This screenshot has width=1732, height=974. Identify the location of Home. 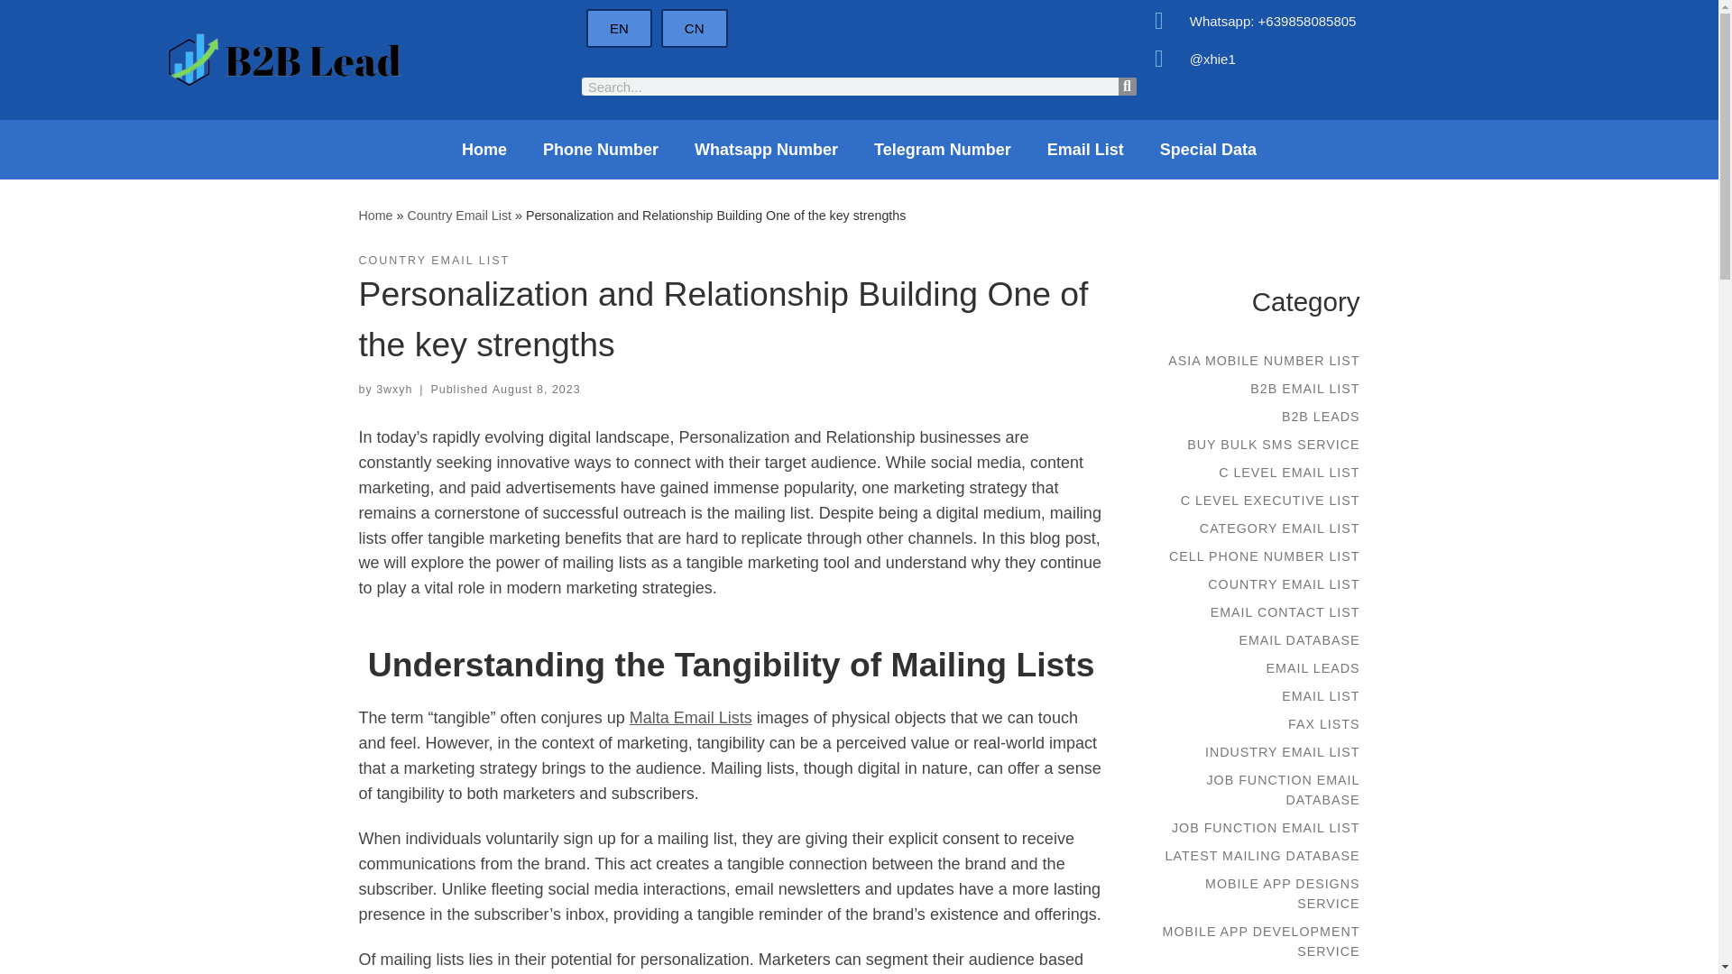
(375, 215).